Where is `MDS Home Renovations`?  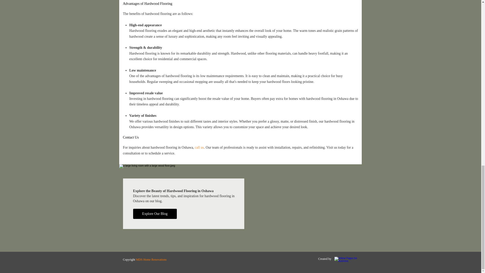
MDS Home Renovations is located at coordinates (151, 259).